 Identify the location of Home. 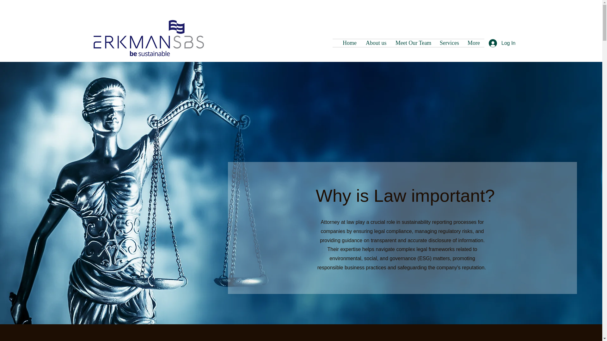
(350, 43).